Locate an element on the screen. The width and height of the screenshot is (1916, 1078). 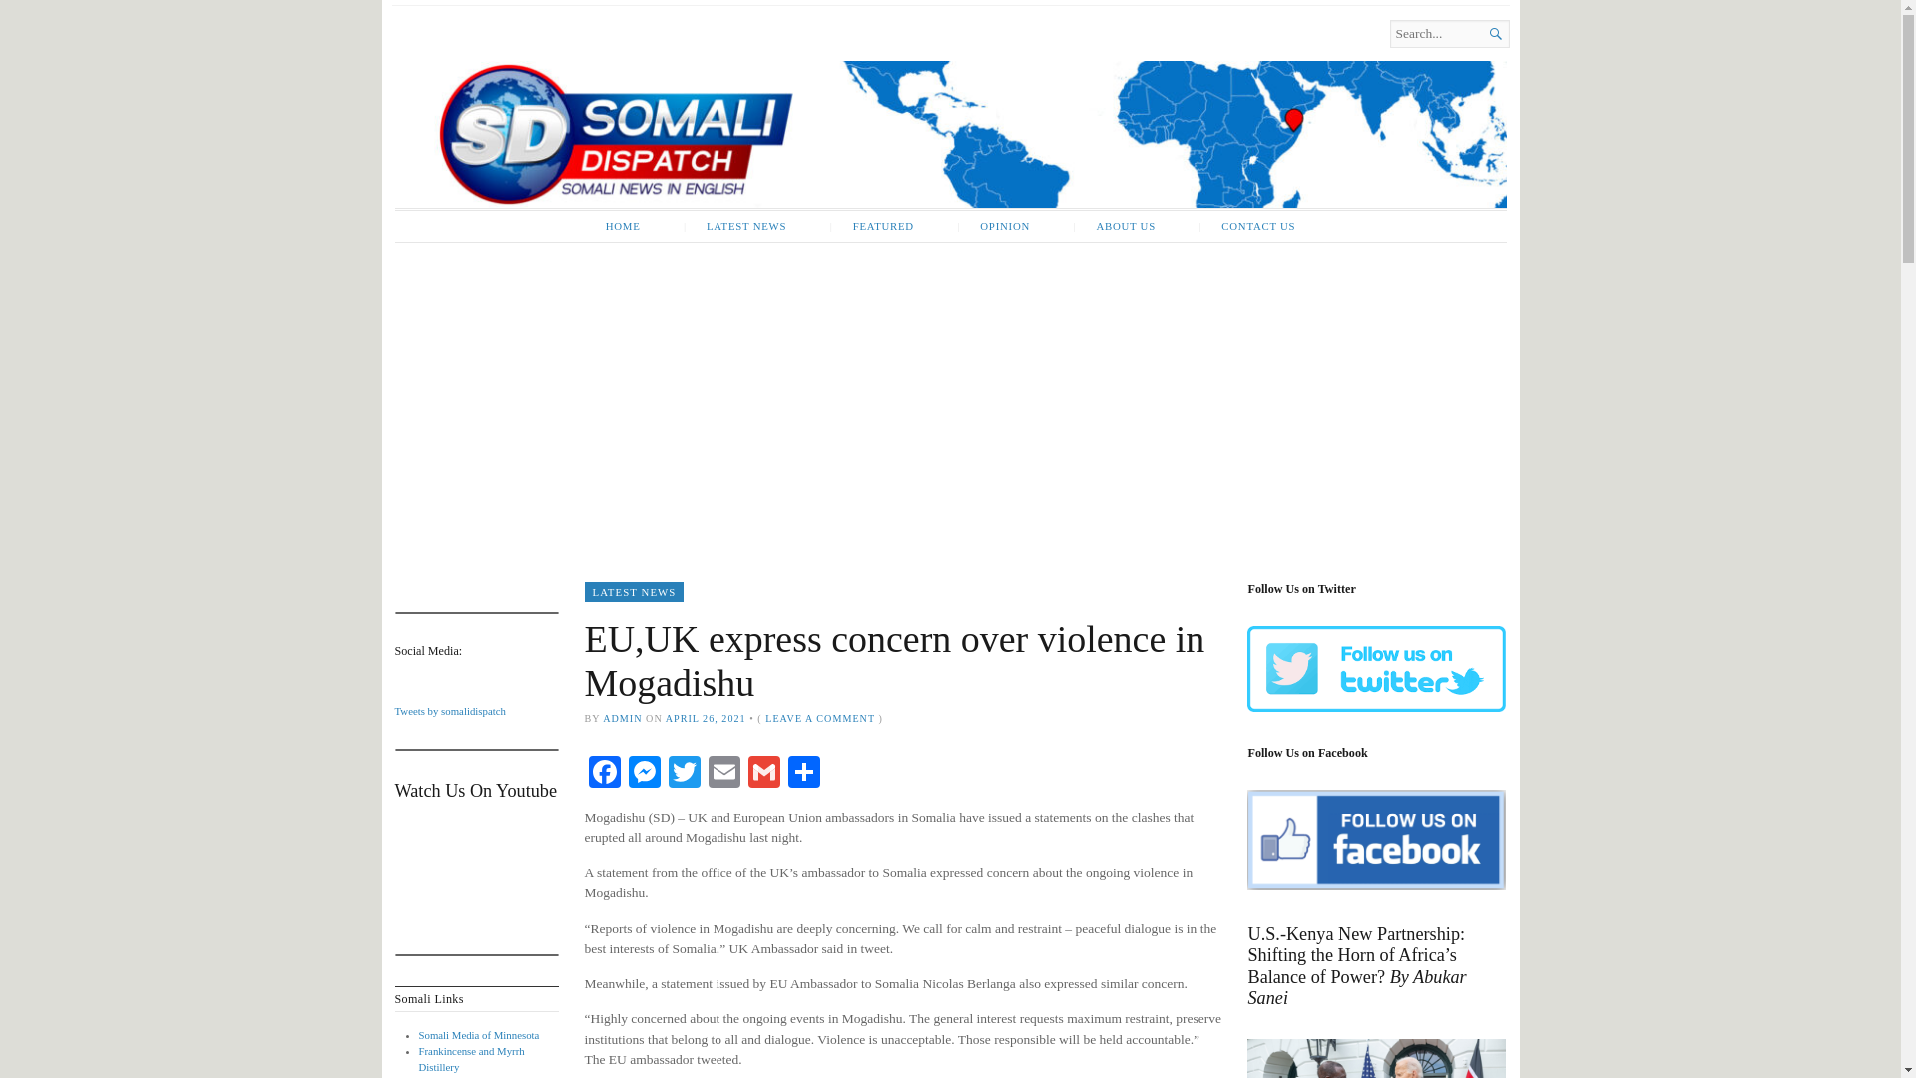
Messenger is located at coordinates (645, 774).